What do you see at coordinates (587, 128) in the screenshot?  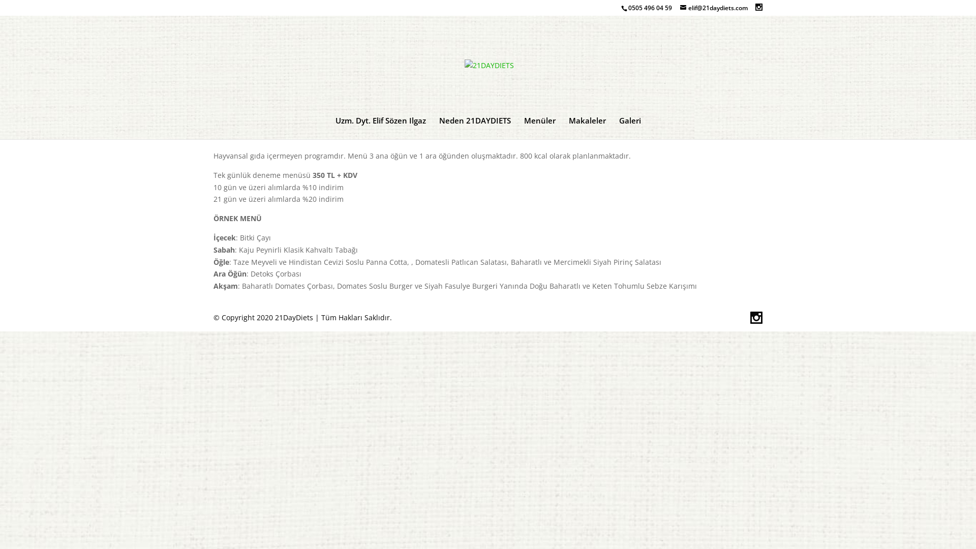 I see `Makaleler` at bounding box center [587, 128].